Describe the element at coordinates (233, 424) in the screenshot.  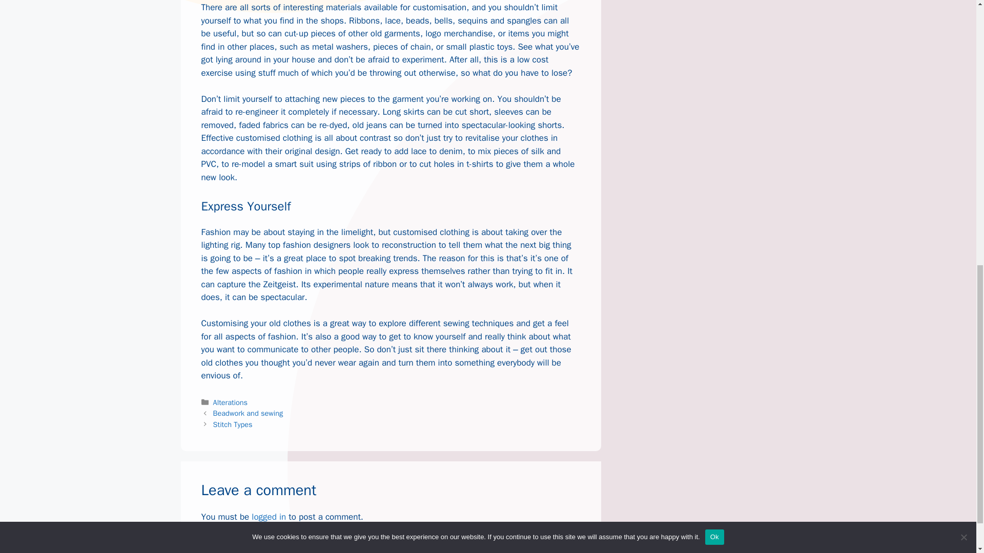
I see `Stitch Types` at that location.